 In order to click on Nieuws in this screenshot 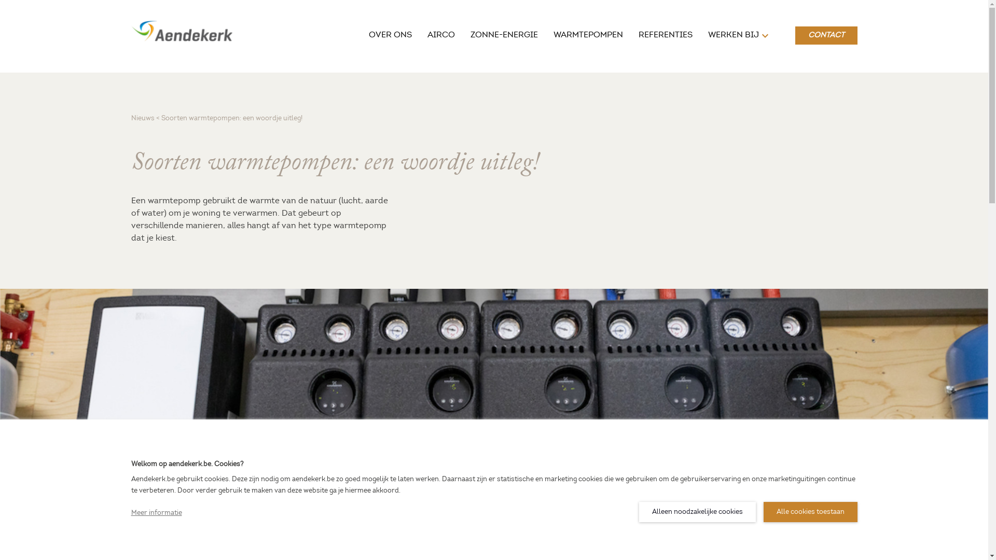, I will do `click(142, 118)`.